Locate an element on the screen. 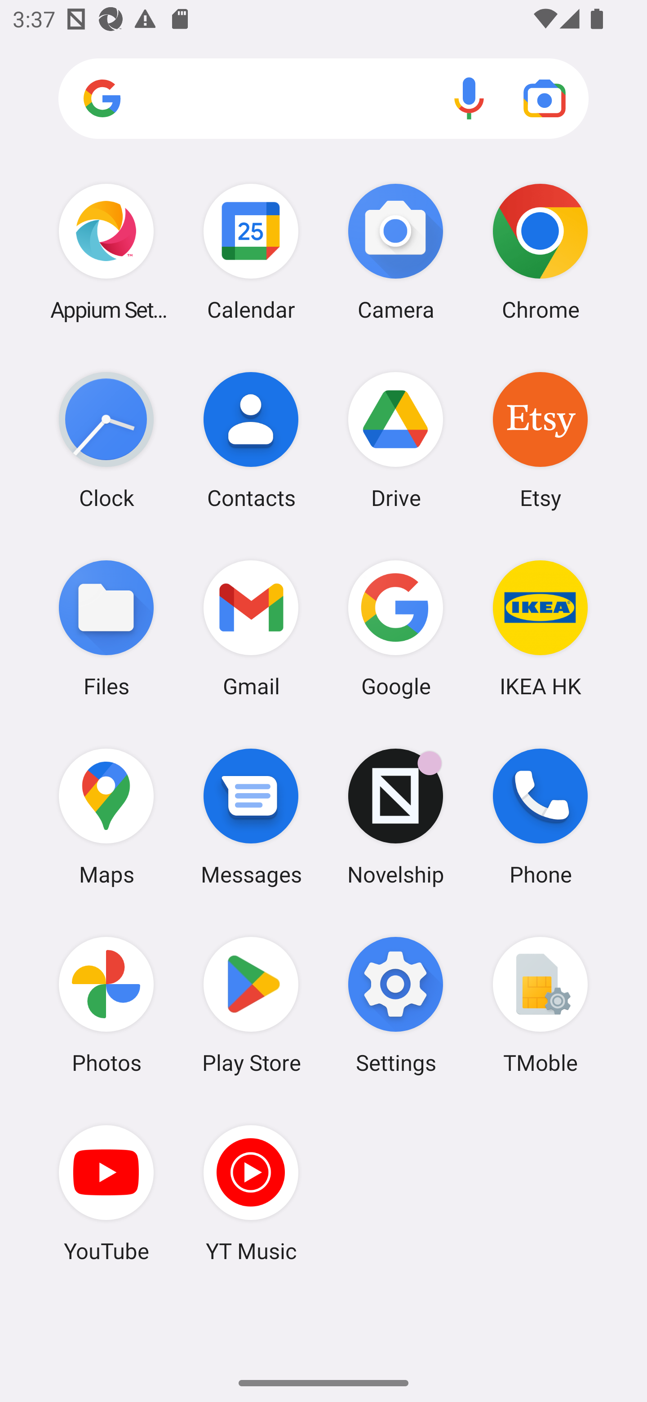 This screenshot has height=1402, width=647. Gmail is located at coordinates (251, 628).